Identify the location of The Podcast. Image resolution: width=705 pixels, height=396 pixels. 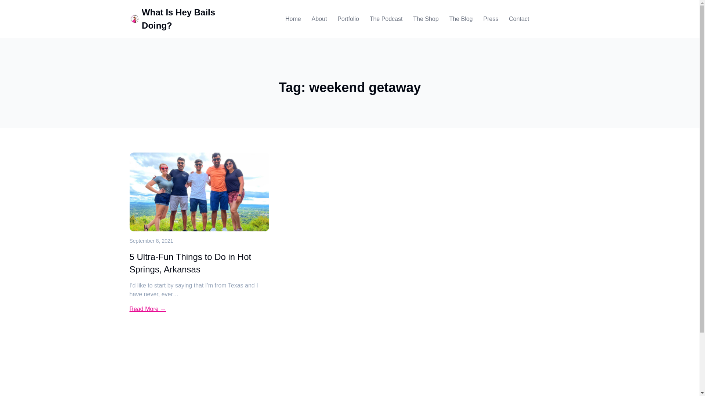
(386, 19).